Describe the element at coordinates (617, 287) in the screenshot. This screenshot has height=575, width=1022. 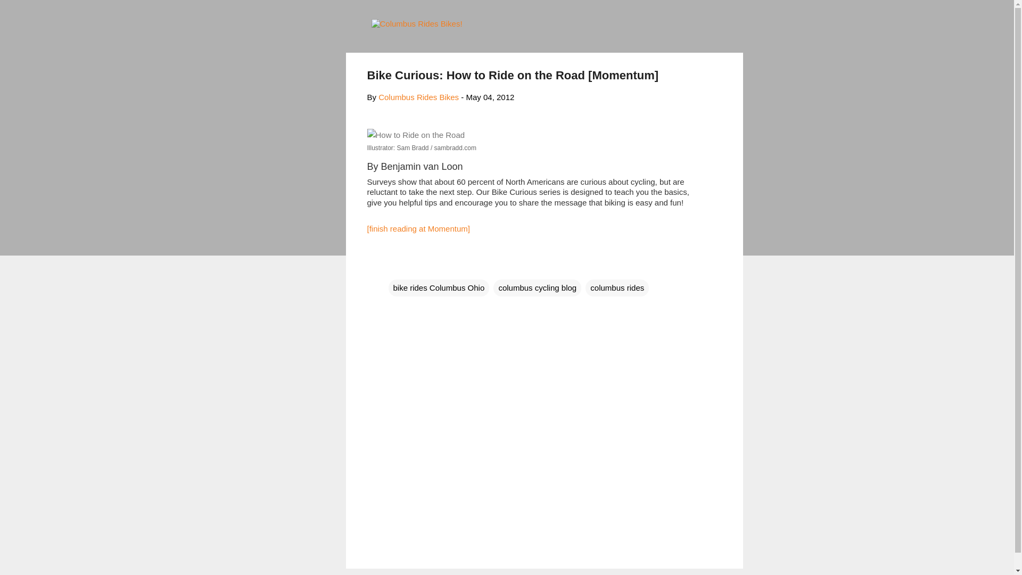
I see `columbus rides` at that location.